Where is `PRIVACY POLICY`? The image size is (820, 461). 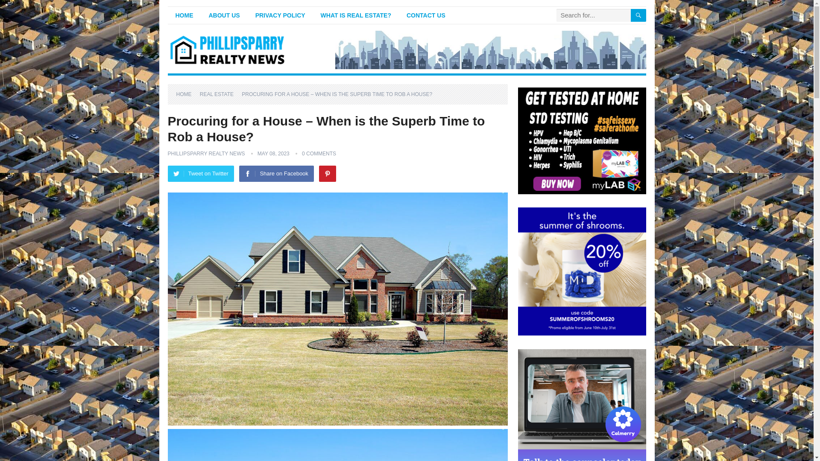 PRIVACY POLICY is located at coordinates (280, 15).